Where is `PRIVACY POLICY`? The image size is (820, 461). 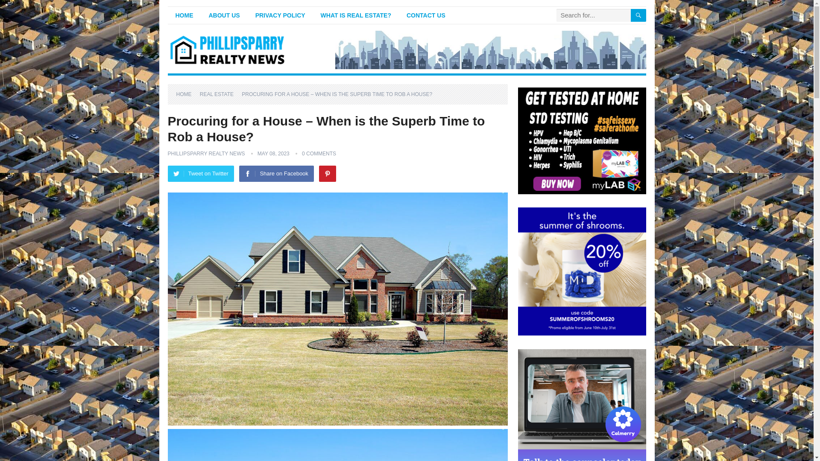 PRIVACY POLICY is located at coordinates (280, 15).